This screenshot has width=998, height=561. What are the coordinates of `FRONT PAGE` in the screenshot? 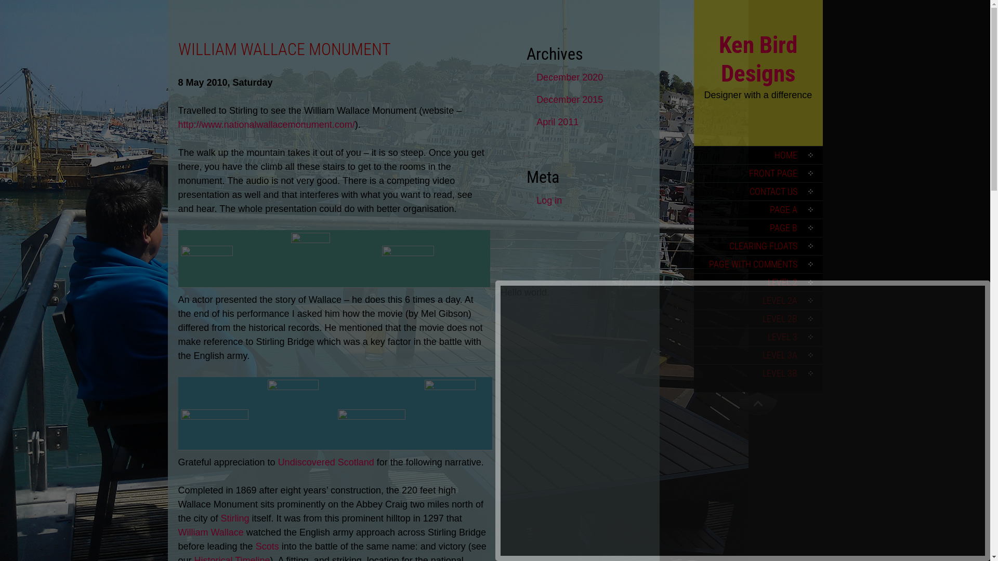 It's located at (758, 173).